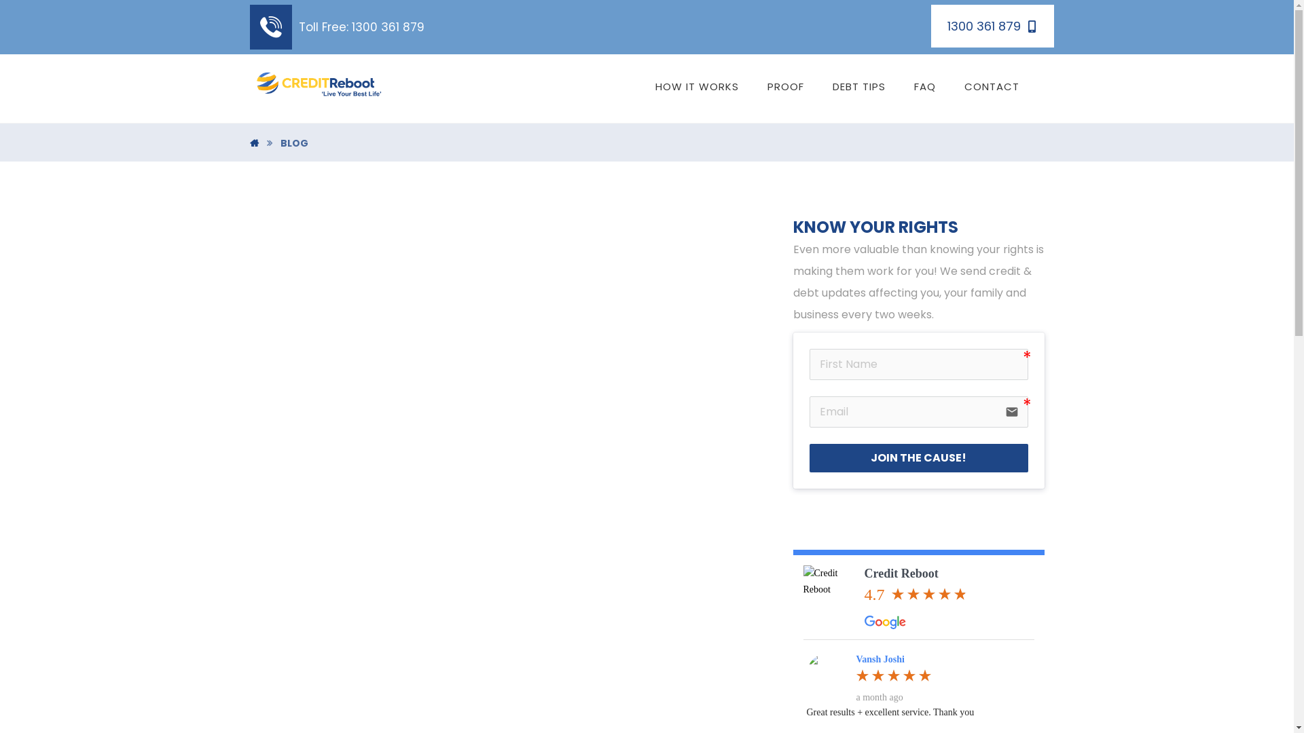 The image size is (1304, 733). I want to click on Credit Reboot, so click(901, 574).